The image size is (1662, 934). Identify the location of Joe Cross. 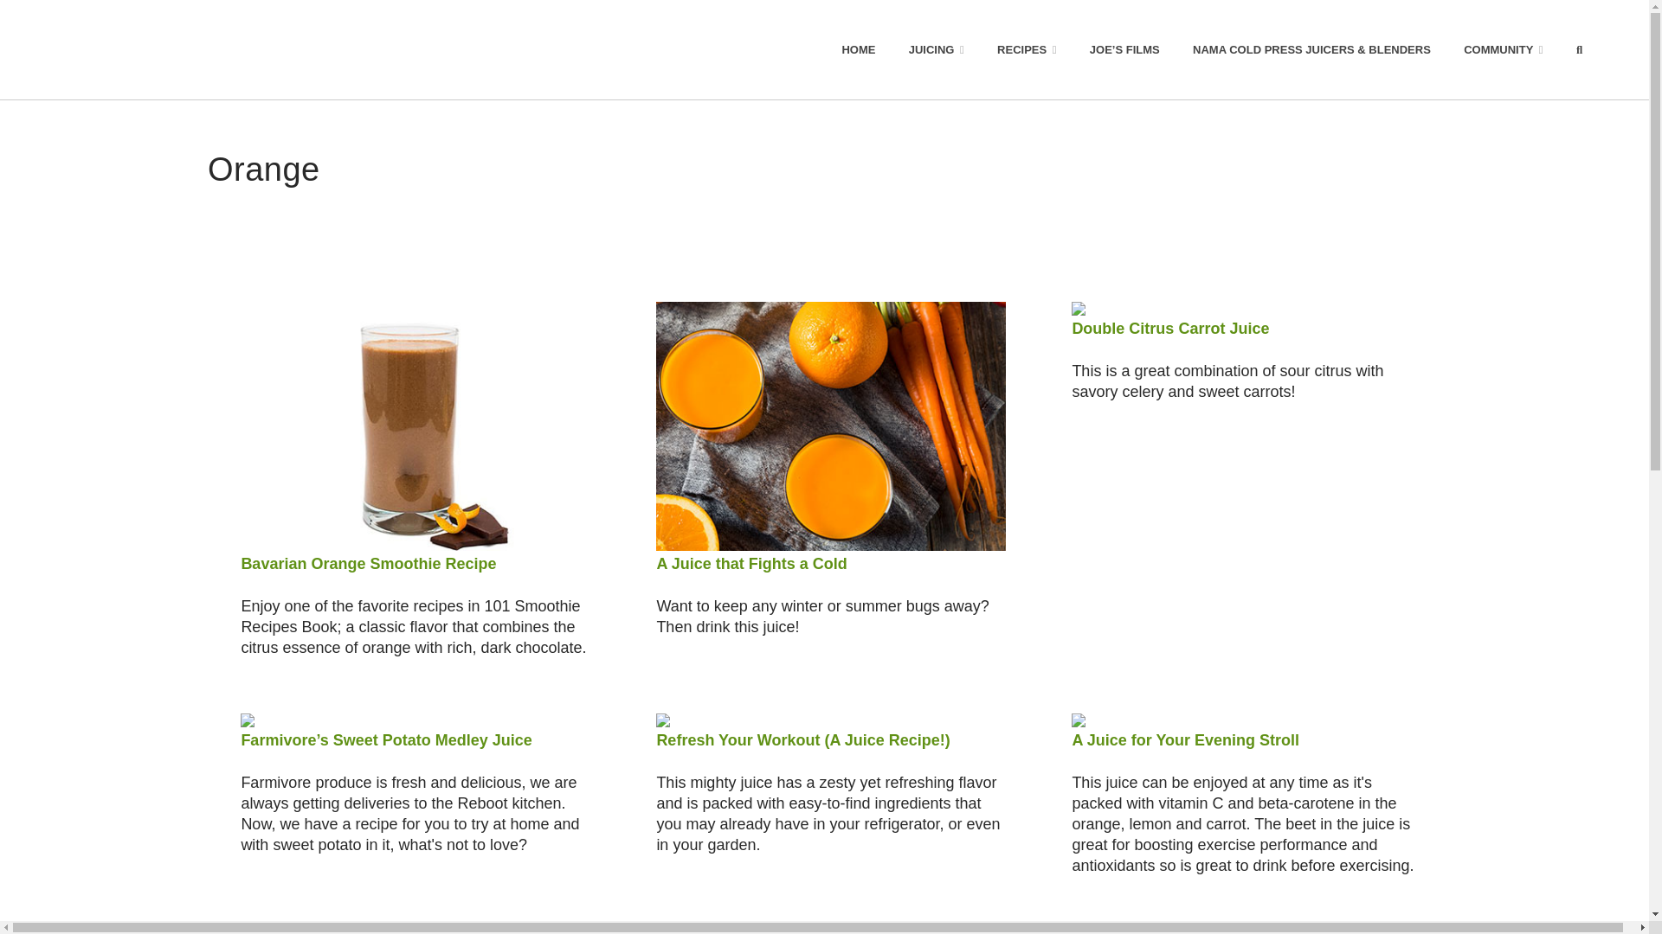
(149, 49).